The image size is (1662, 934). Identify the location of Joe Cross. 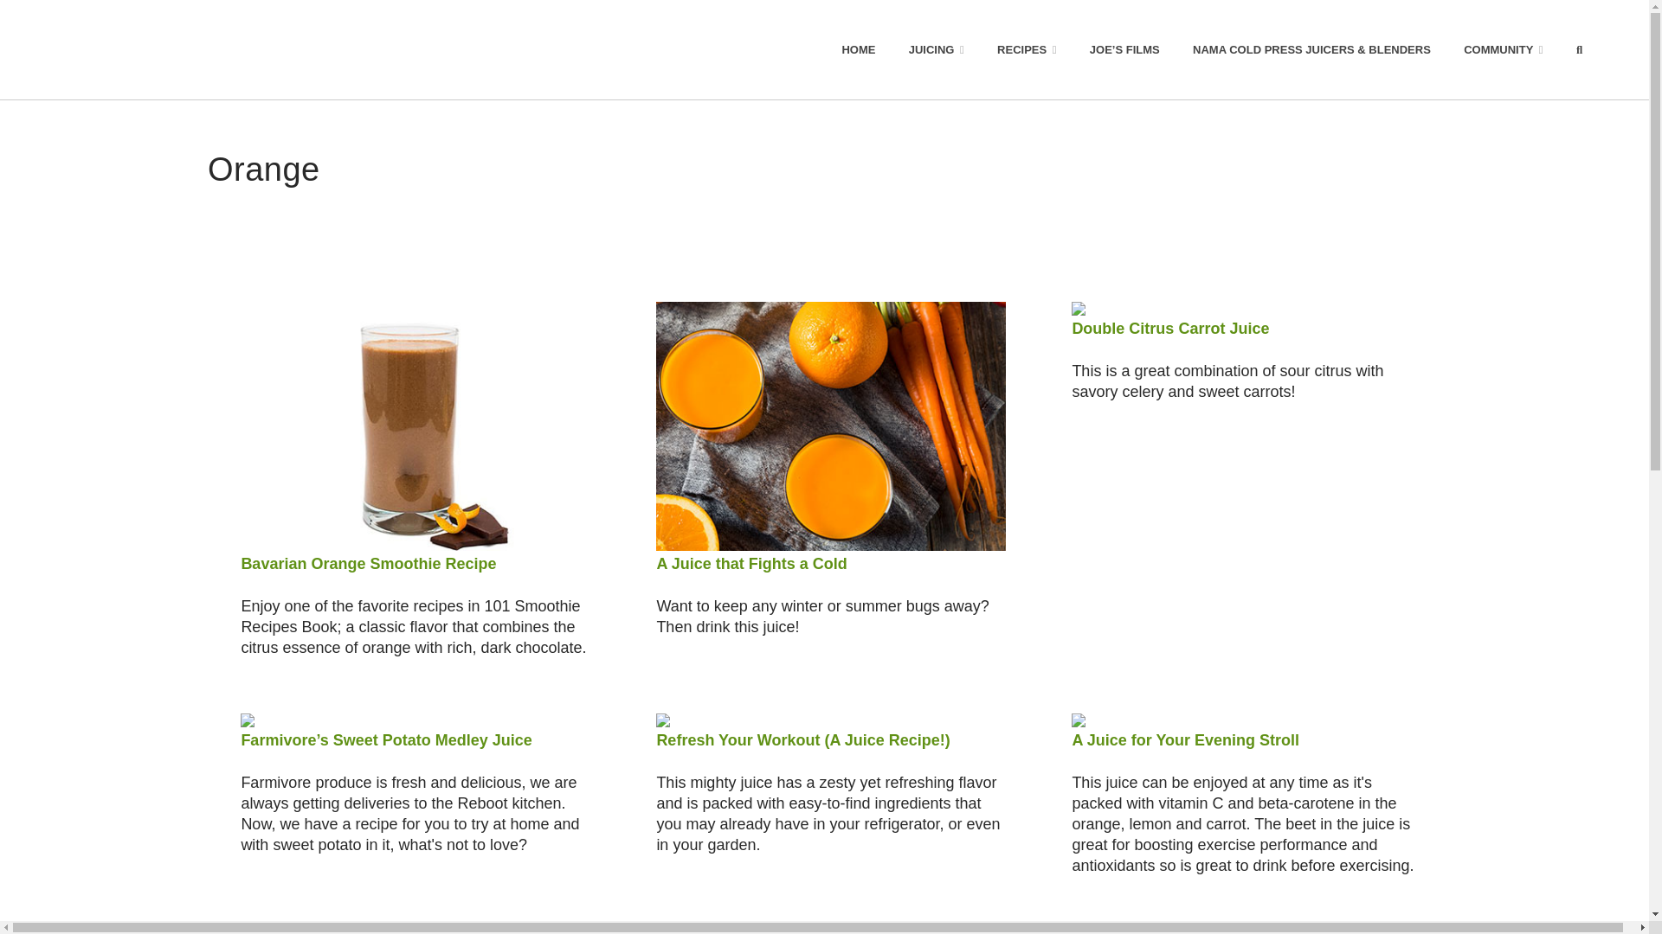
(149, 49).